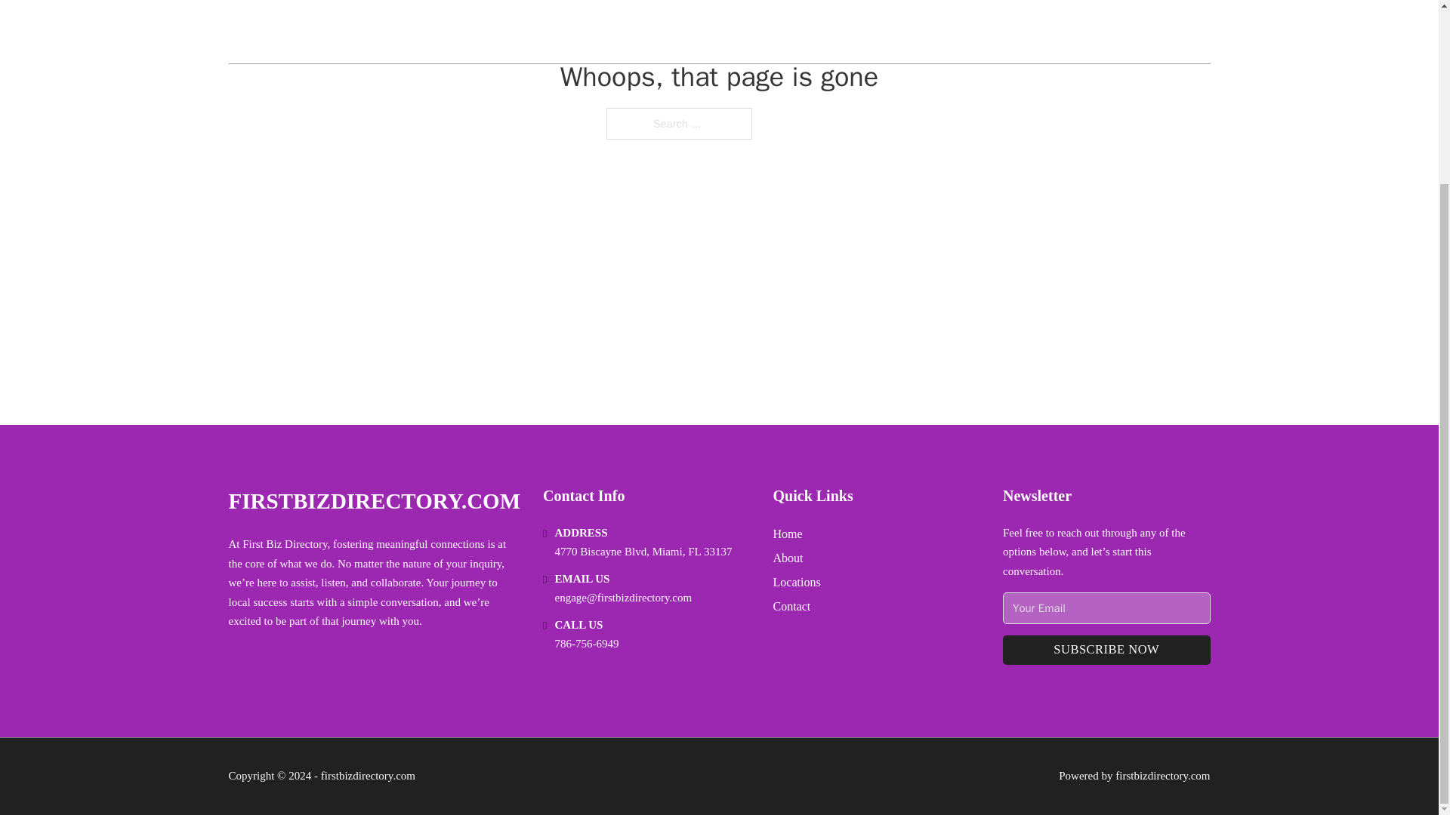  Describe the element at coordinates (788, 557) in the screenshot. I see `About` at that location.